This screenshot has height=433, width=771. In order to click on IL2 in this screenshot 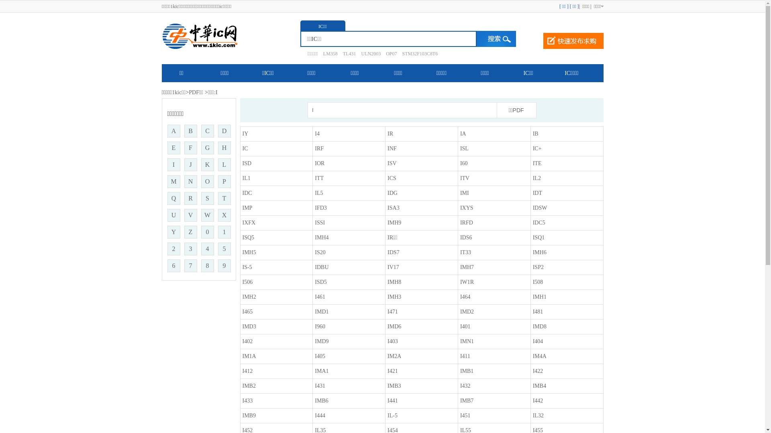, I will do `click(537, 178)`.